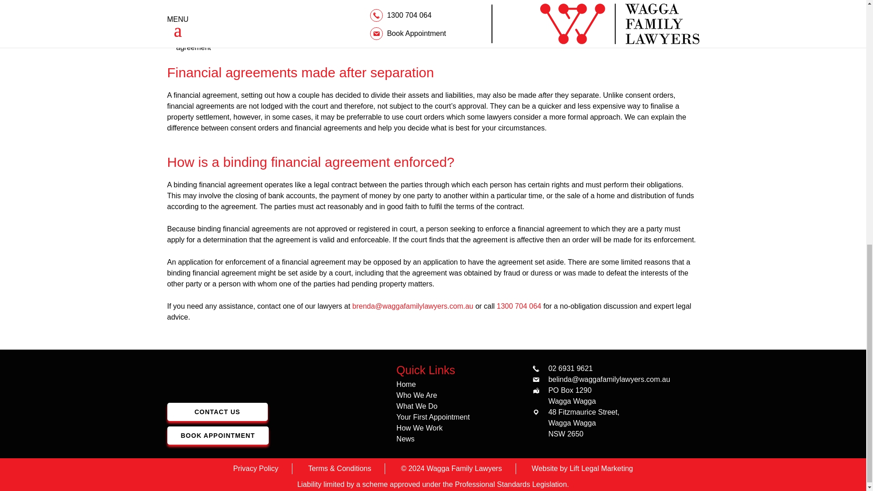 Image resolution: width=873 pixels, height=491 pixels. I want to click on Who We Are, so click(416, 395).